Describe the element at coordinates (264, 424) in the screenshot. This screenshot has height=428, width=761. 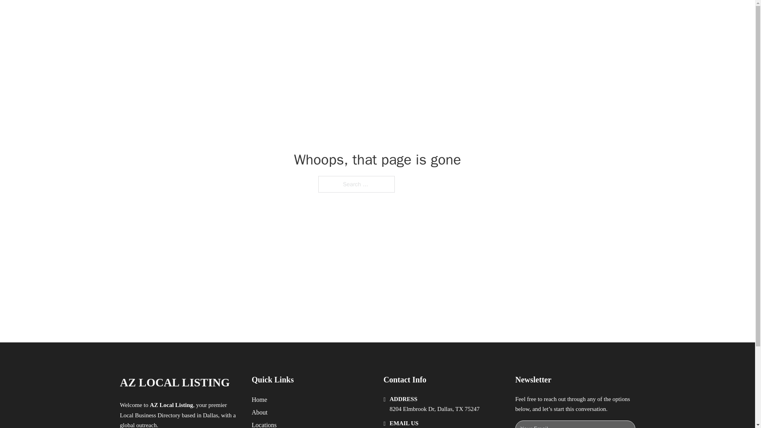
I see `Locations` at that location.